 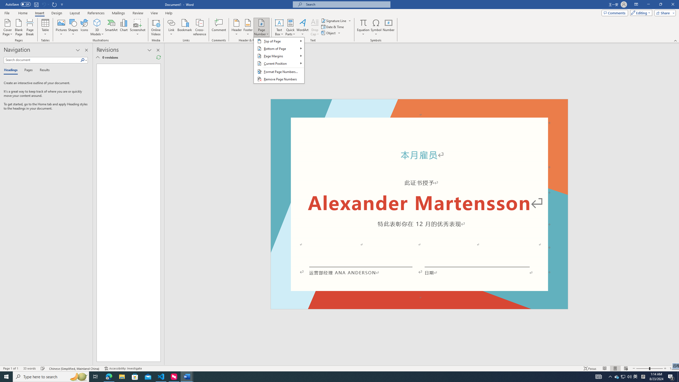 What do you see at coordinates (95, 377) in the screenshot?
I see `3D Models` at bounding box center [95, 377].